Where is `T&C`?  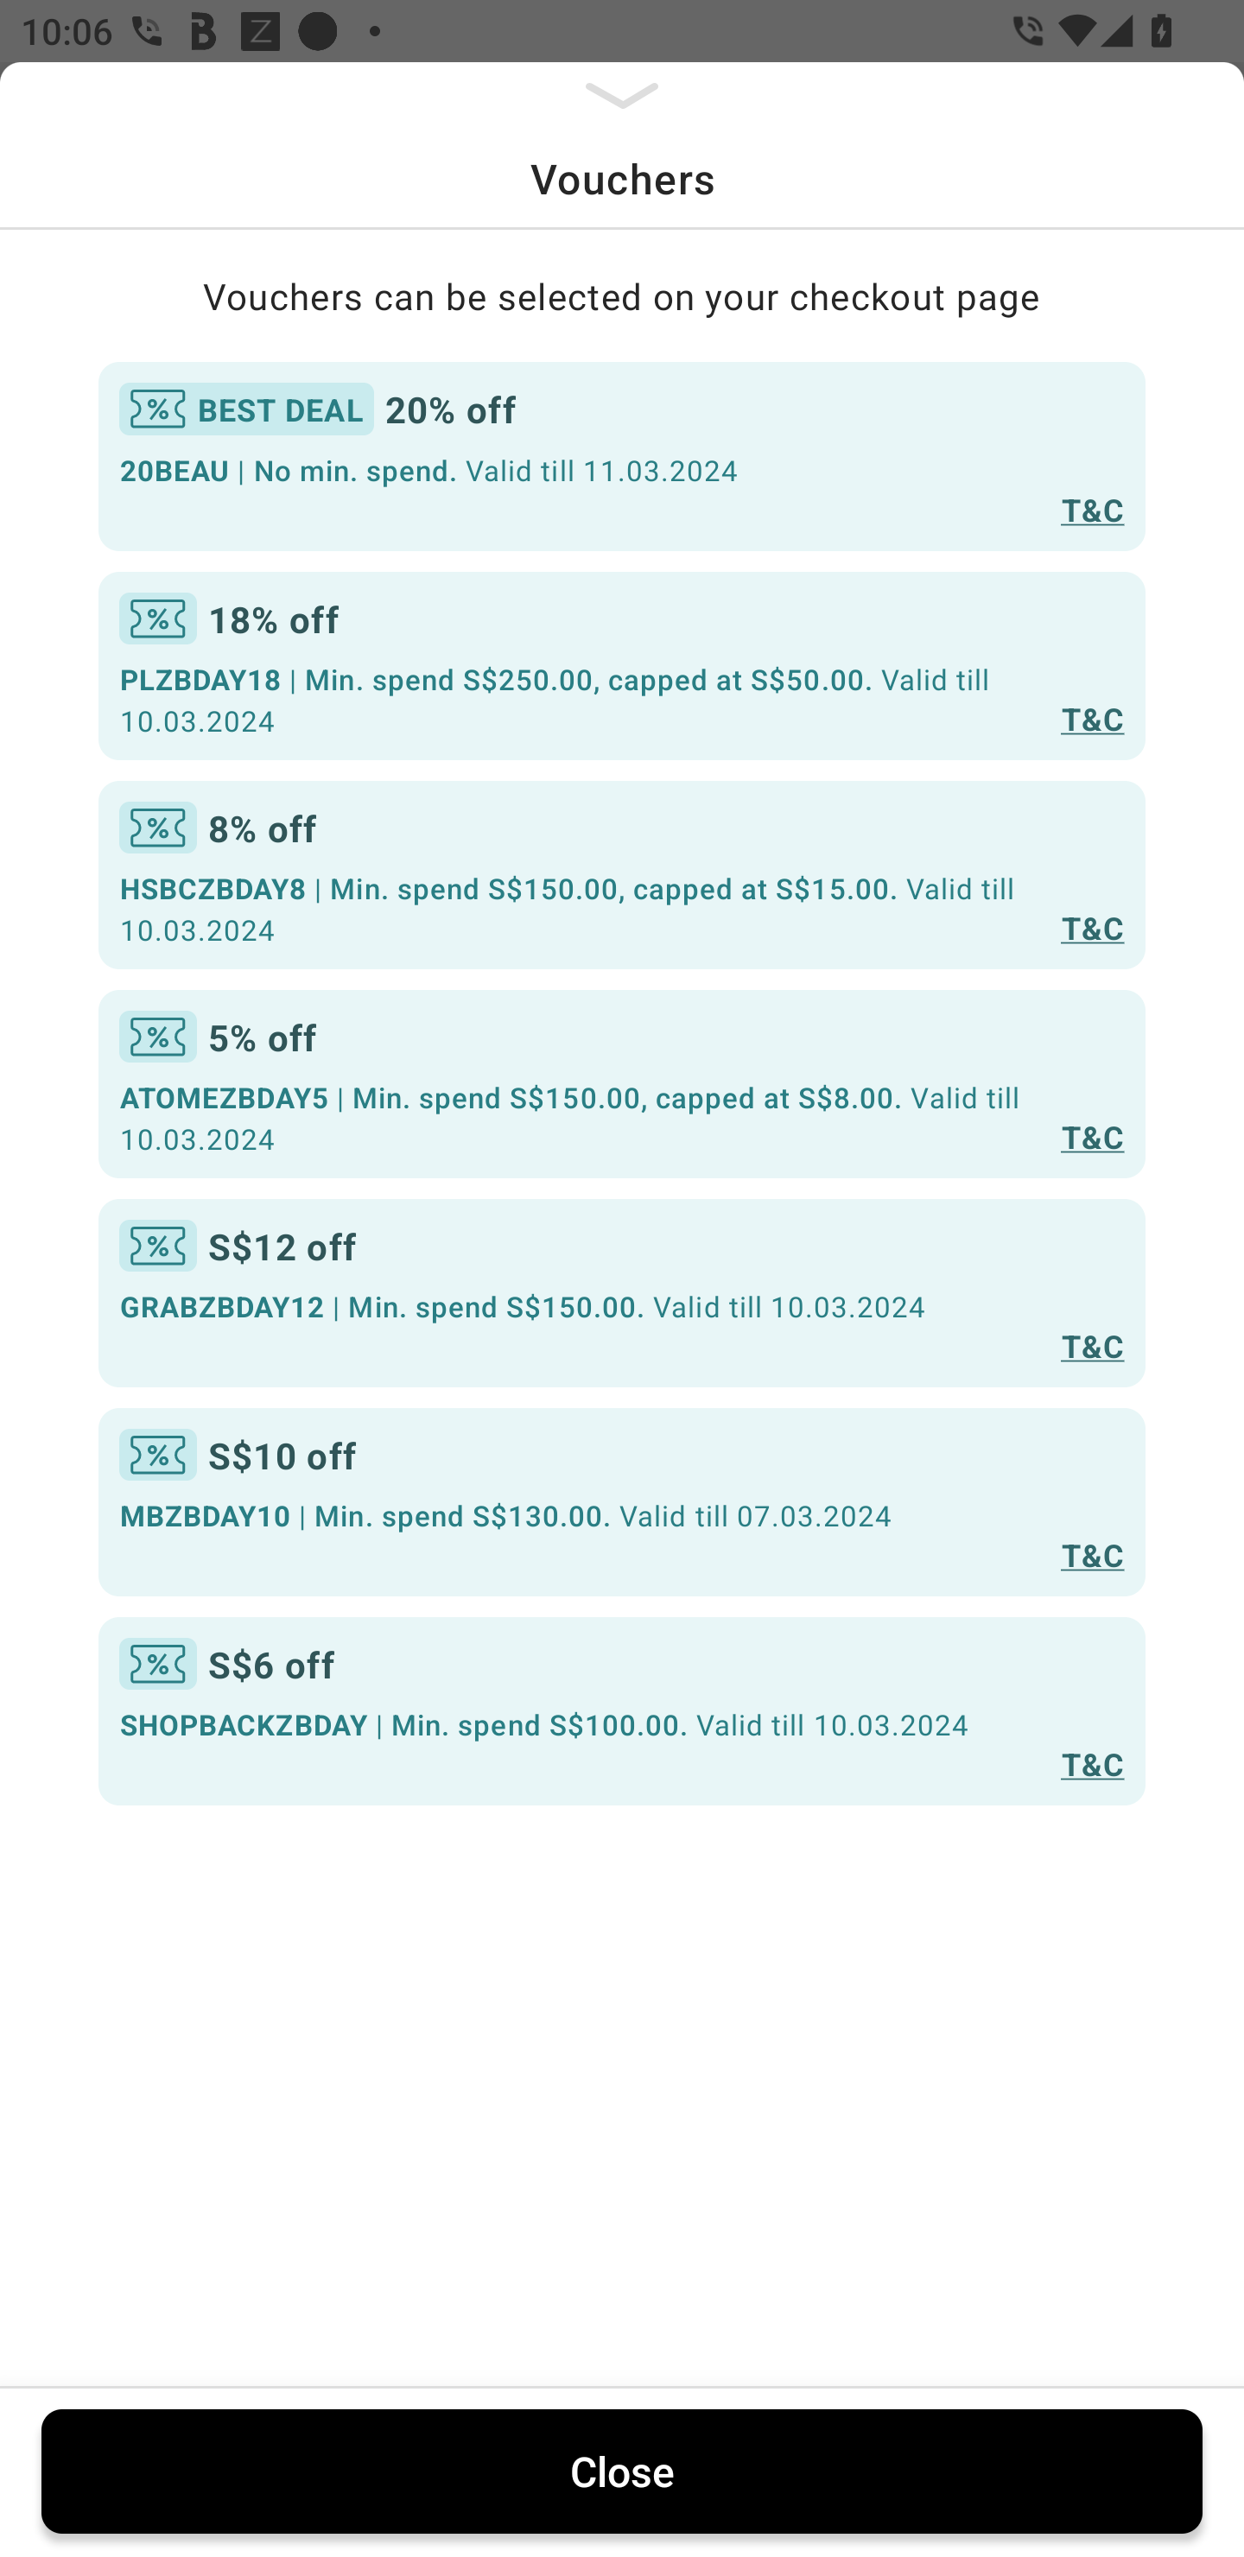 T&C is located at coordinates (1092, 1136).